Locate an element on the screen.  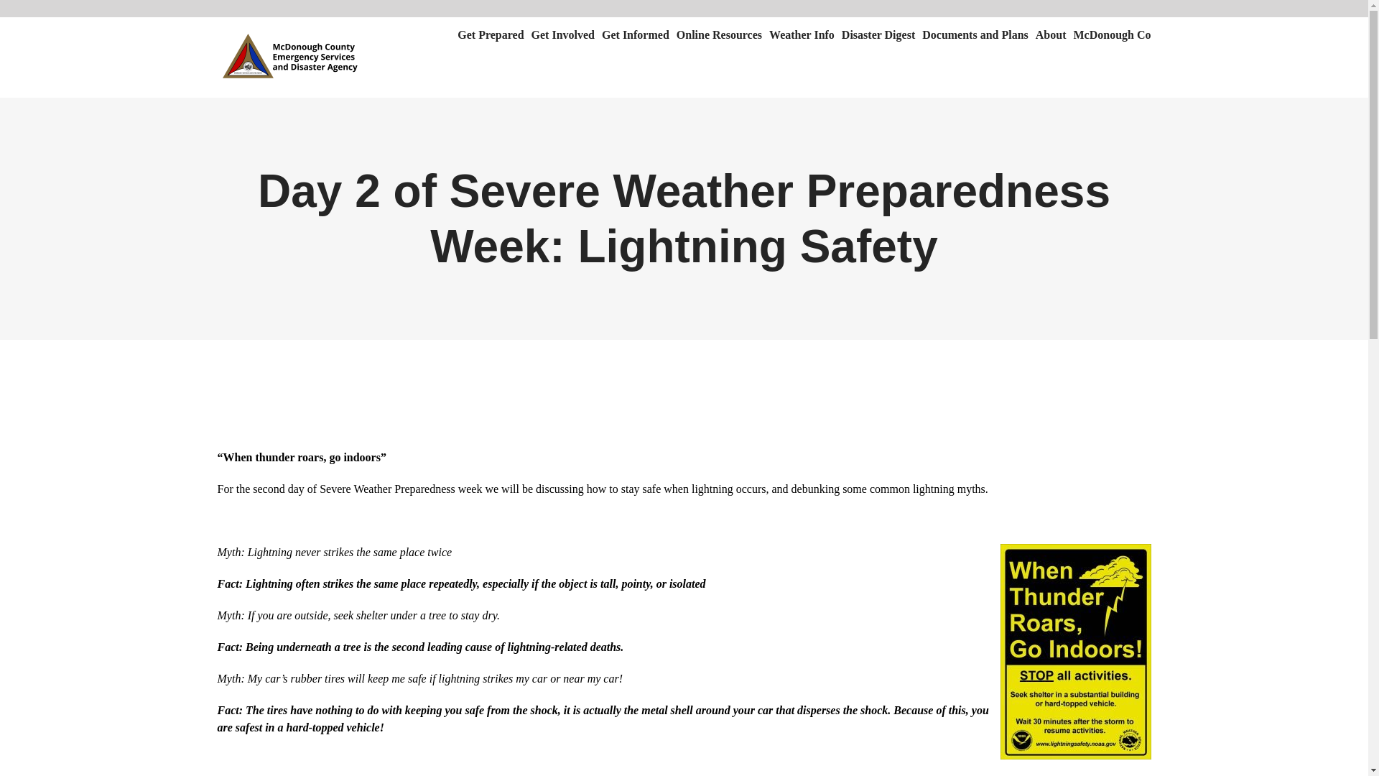
Get Prepared is located at coordinates (491, 34).